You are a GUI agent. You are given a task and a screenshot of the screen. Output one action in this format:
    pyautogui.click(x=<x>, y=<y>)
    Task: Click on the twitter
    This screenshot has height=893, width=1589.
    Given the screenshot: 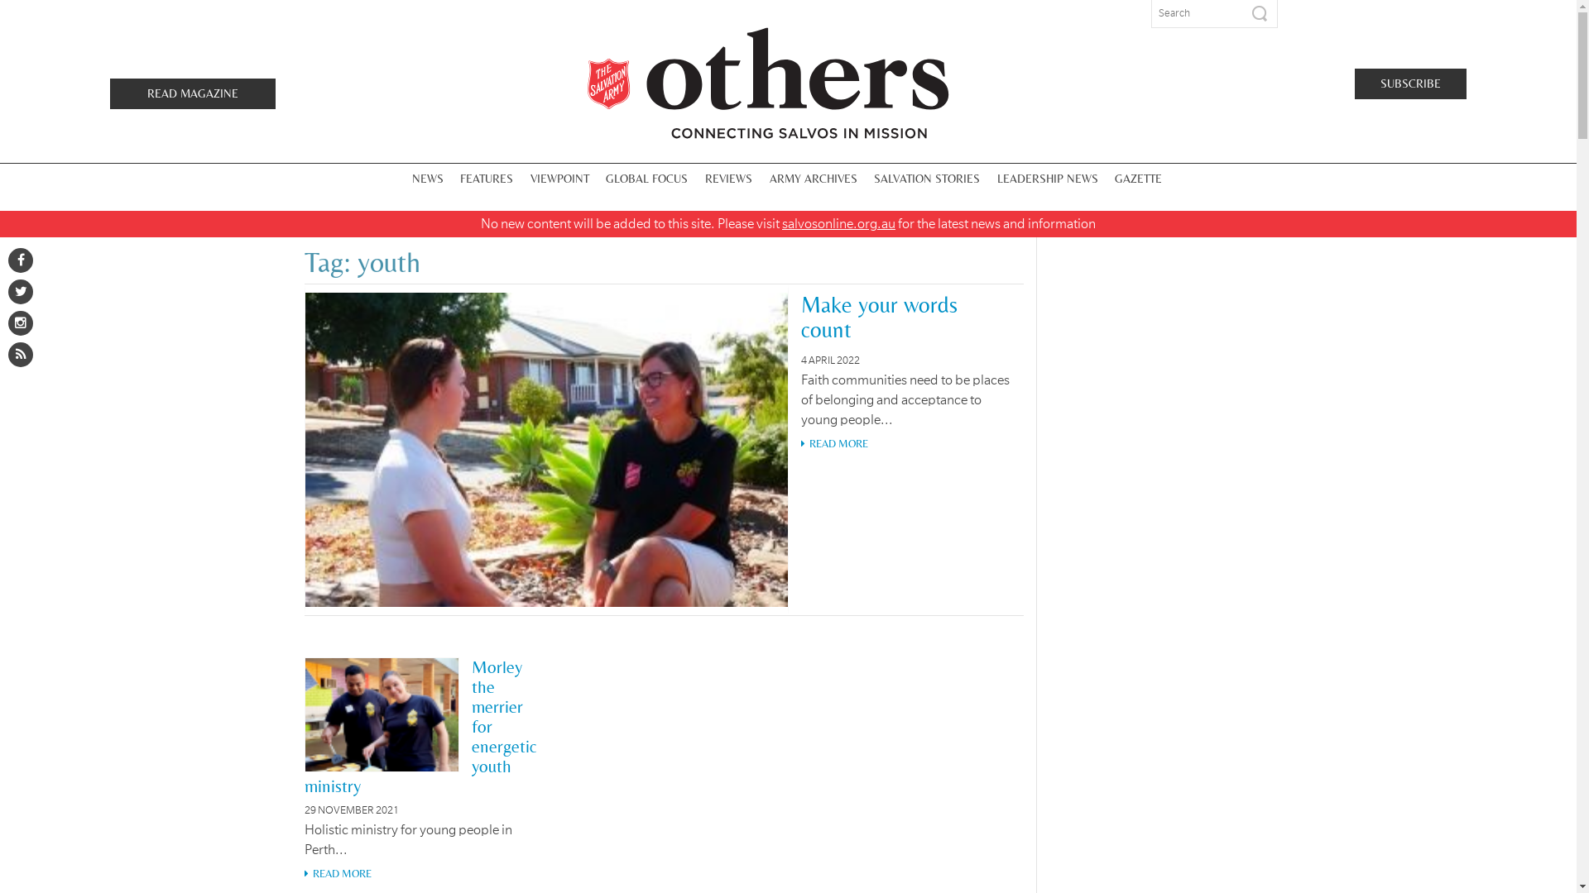 What is the action you would take?
    pyautogui.click(x=21, y=292)
    